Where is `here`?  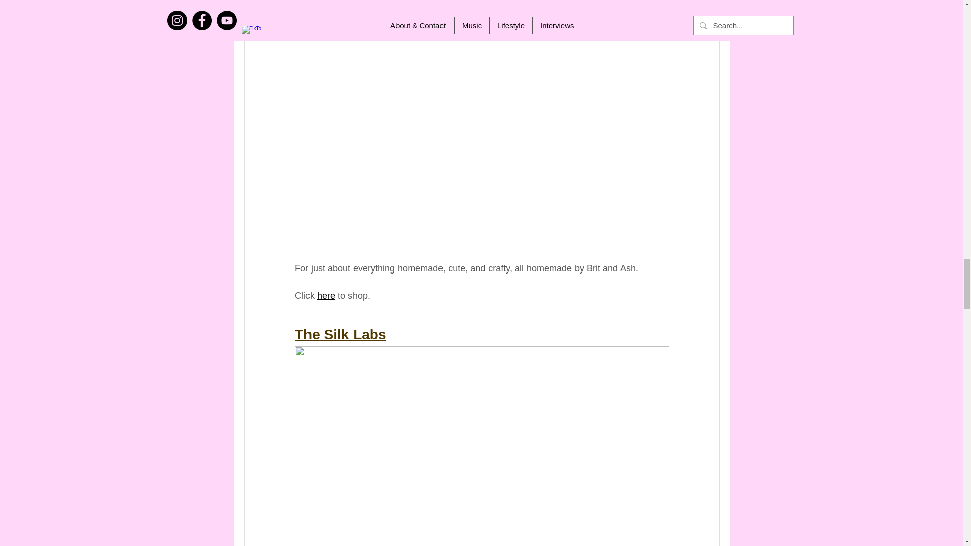 here is located at coordinates (326, 295).